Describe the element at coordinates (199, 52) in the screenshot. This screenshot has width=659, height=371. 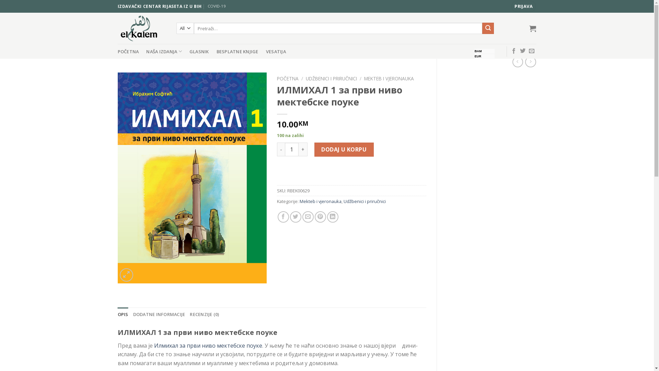
I see `GLASNIK` at that location.